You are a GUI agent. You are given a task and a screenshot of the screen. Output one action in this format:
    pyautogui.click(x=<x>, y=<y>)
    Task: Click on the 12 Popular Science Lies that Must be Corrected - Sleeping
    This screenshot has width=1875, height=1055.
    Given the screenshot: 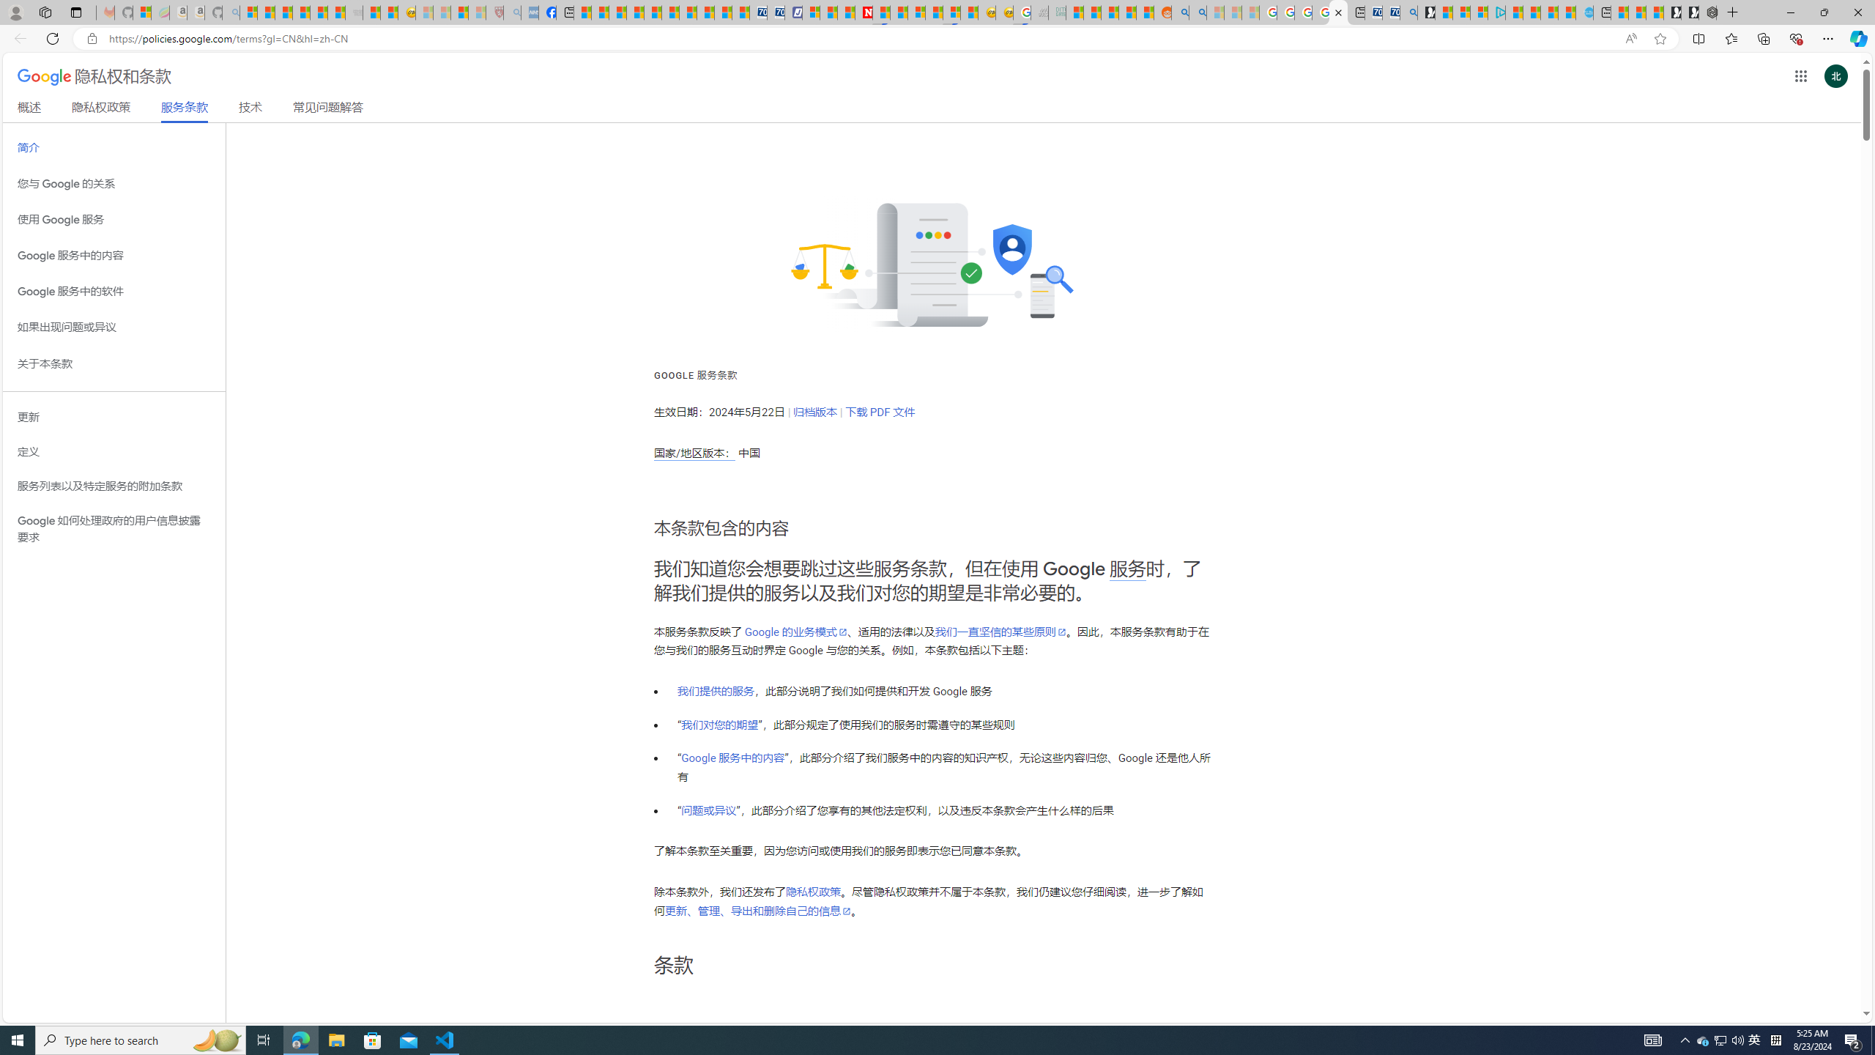 What is the action you would take?
    pyautogui.click(x=476, y=12)
    